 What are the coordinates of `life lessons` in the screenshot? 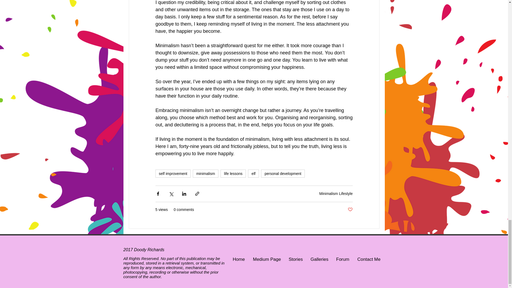 It's located at (233, 174).